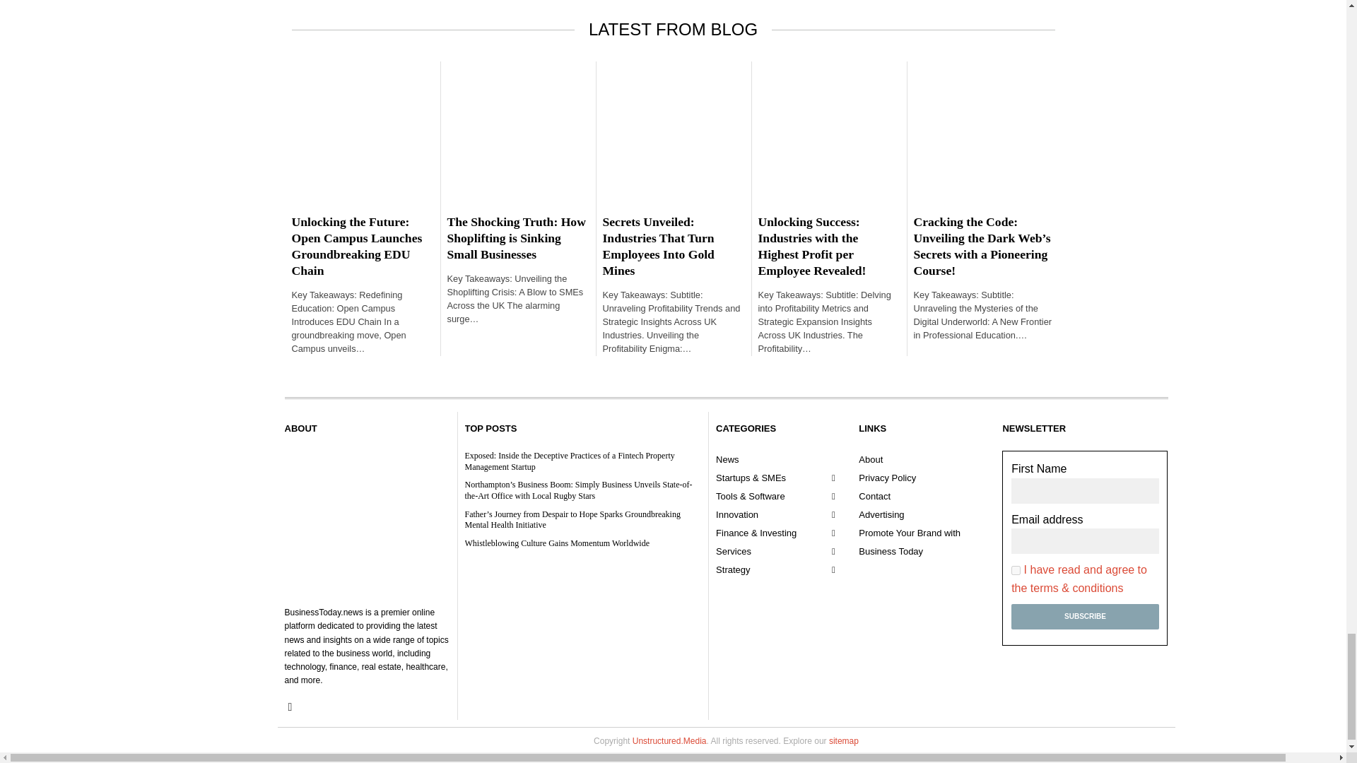 The width and height of the screenshot is (1357, 763). Describe the element at coordinates (1015, 571) in the screenshot. I see `1` at that location.